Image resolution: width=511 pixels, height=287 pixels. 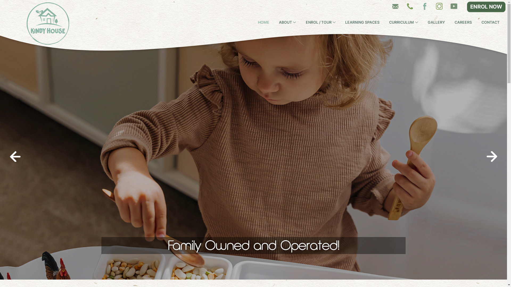 I want to click on HOME, so click(x=263, y=22).